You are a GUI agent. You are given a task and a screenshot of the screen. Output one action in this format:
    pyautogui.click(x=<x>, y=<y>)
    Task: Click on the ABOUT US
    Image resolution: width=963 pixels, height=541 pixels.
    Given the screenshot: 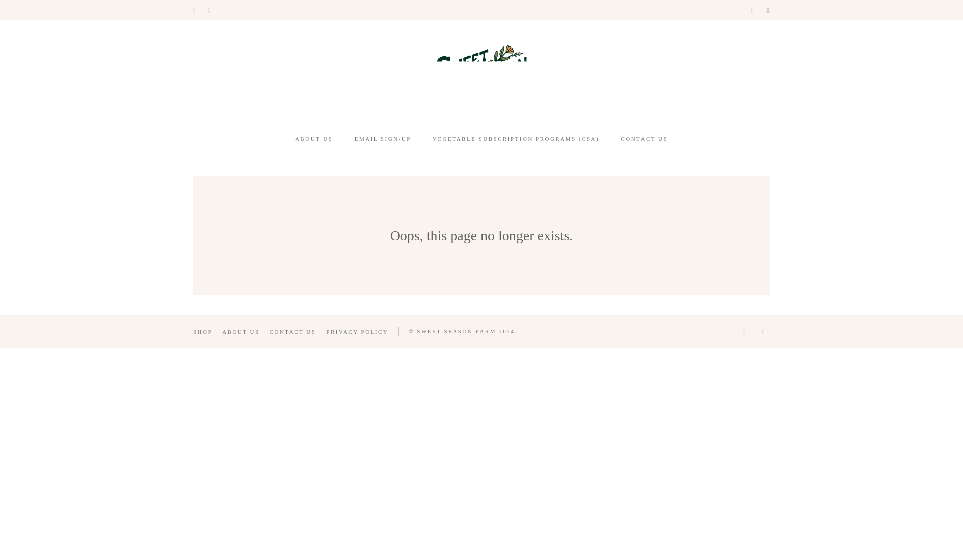 What is the action you would take?
    pyautogui.click(x=314, y=139)
    